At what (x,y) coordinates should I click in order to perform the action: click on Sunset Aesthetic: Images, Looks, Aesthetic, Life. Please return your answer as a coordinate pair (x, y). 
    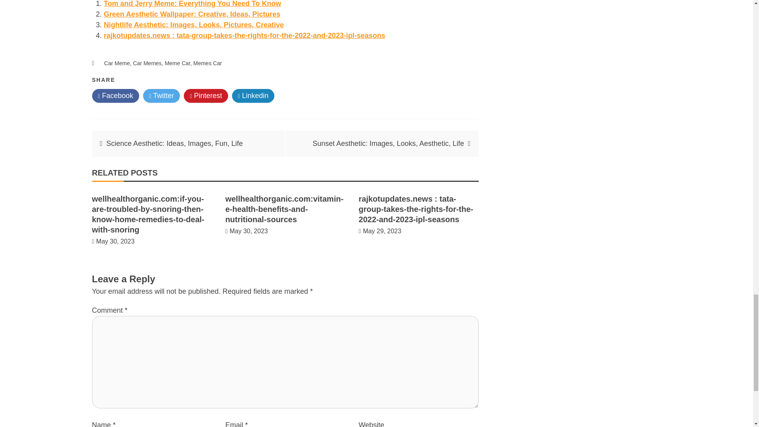
    Looking at the image, I should click on (388, 143).